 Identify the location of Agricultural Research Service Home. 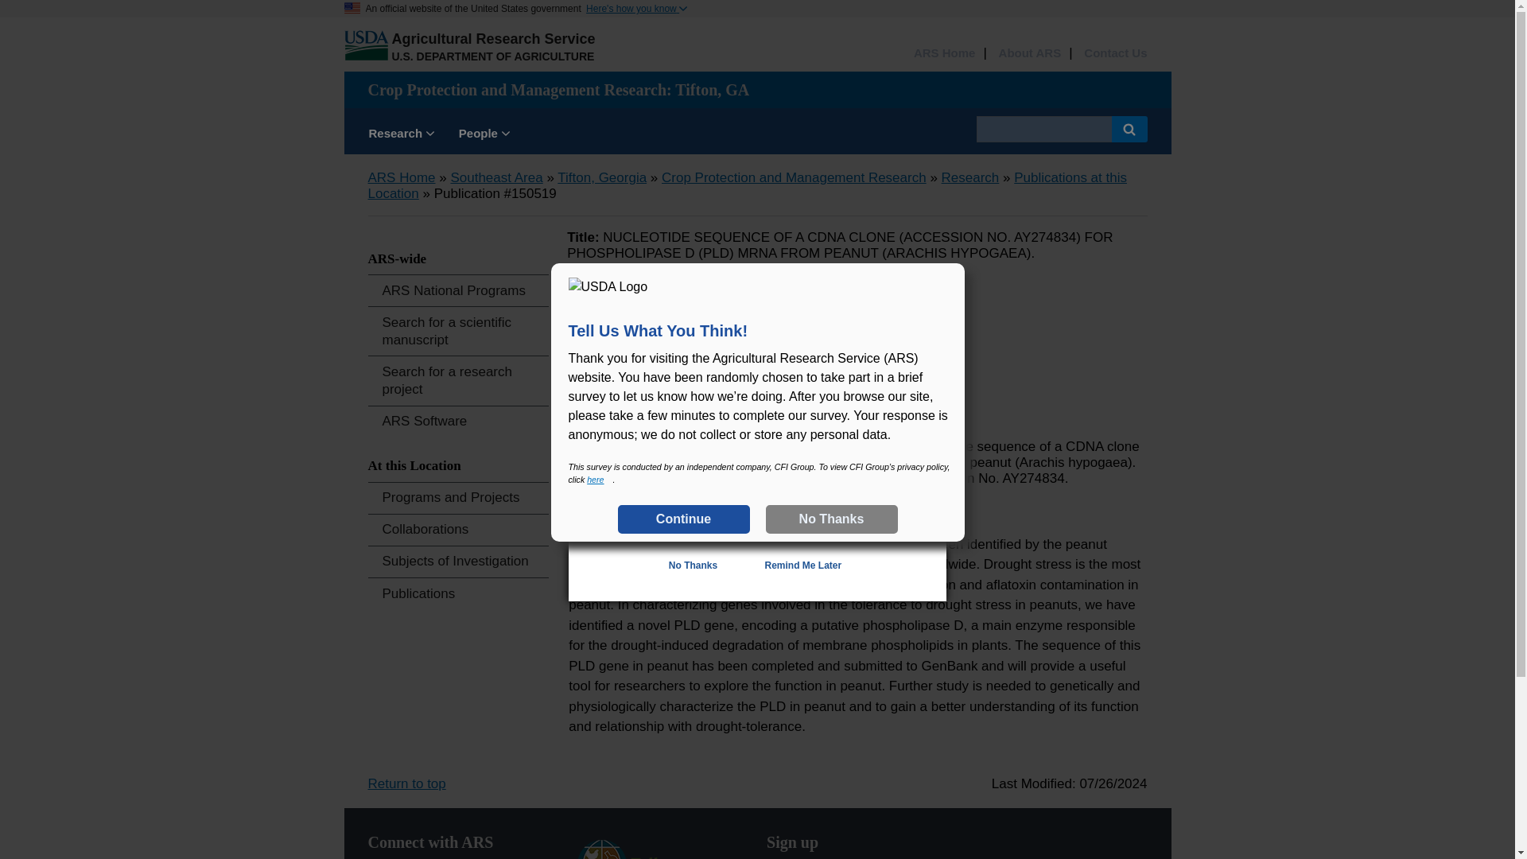
(493, 38).